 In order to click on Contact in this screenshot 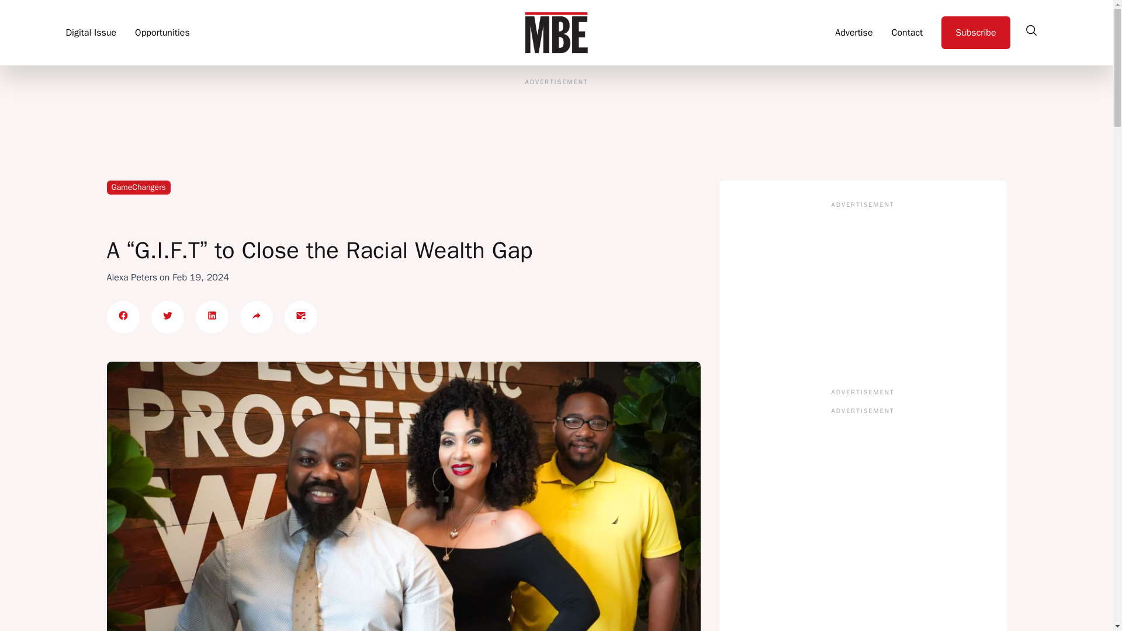, I will do `click(908, 33)`.